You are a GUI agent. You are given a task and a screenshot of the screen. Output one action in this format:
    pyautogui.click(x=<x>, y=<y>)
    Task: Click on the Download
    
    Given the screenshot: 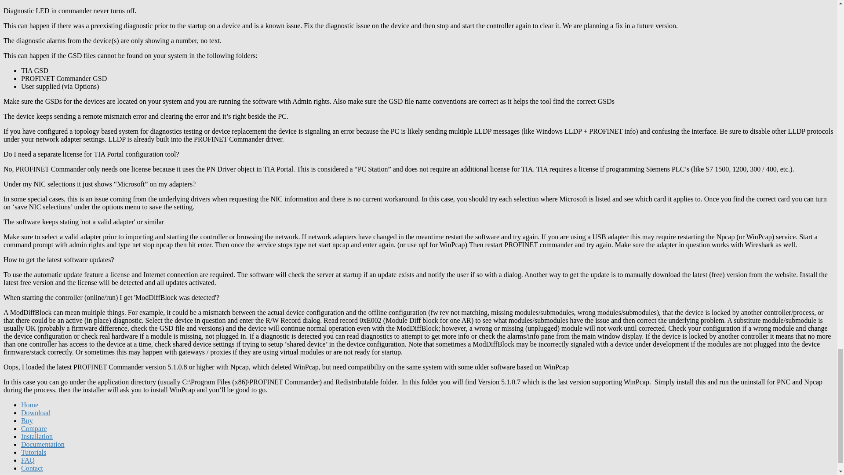 What is the action you would take?
    pyautogui.click(x=36, y=413)
    